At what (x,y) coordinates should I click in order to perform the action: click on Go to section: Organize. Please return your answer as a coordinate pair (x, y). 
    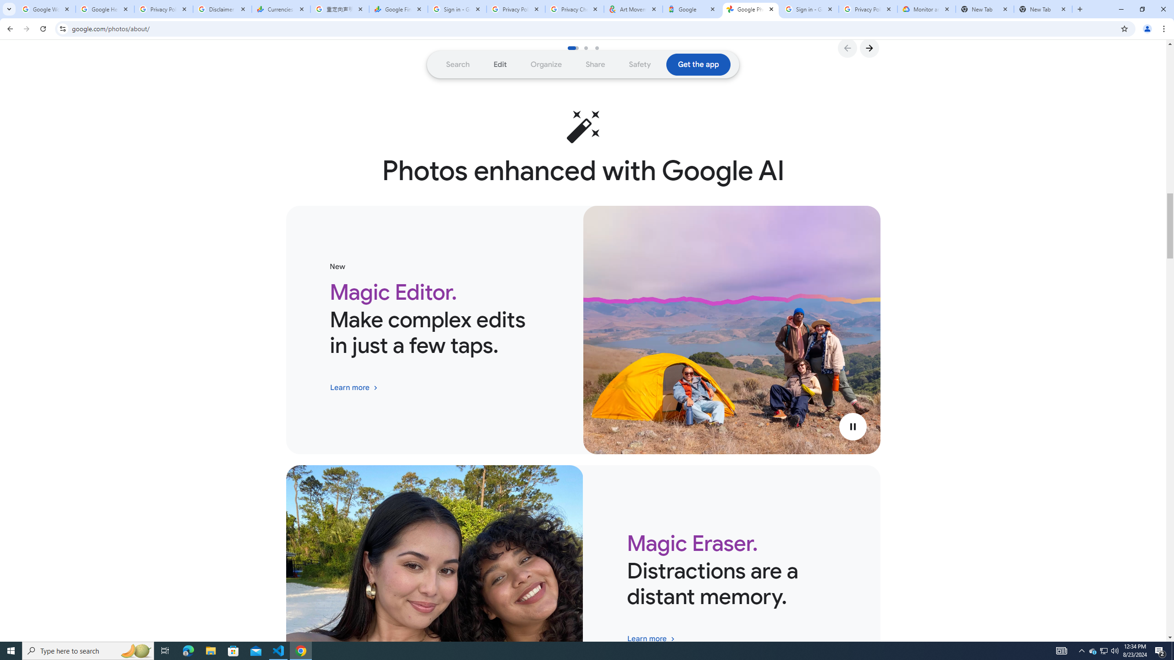
    Looking at the image, I should click on (547, 64).